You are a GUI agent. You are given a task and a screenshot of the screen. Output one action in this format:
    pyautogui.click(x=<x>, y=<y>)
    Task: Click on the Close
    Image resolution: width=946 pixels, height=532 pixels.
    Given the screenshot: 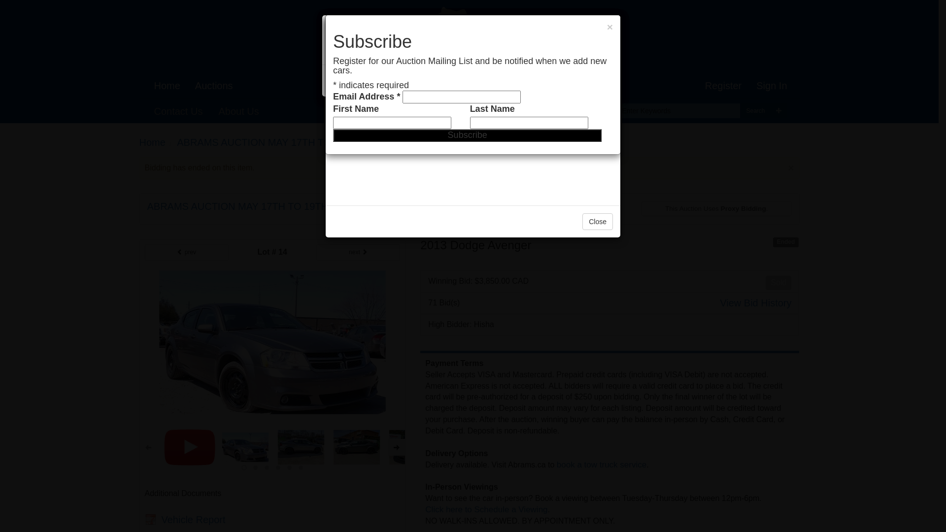 What is the action you would take?
    pyautogui.click(x=598, y=81)
    